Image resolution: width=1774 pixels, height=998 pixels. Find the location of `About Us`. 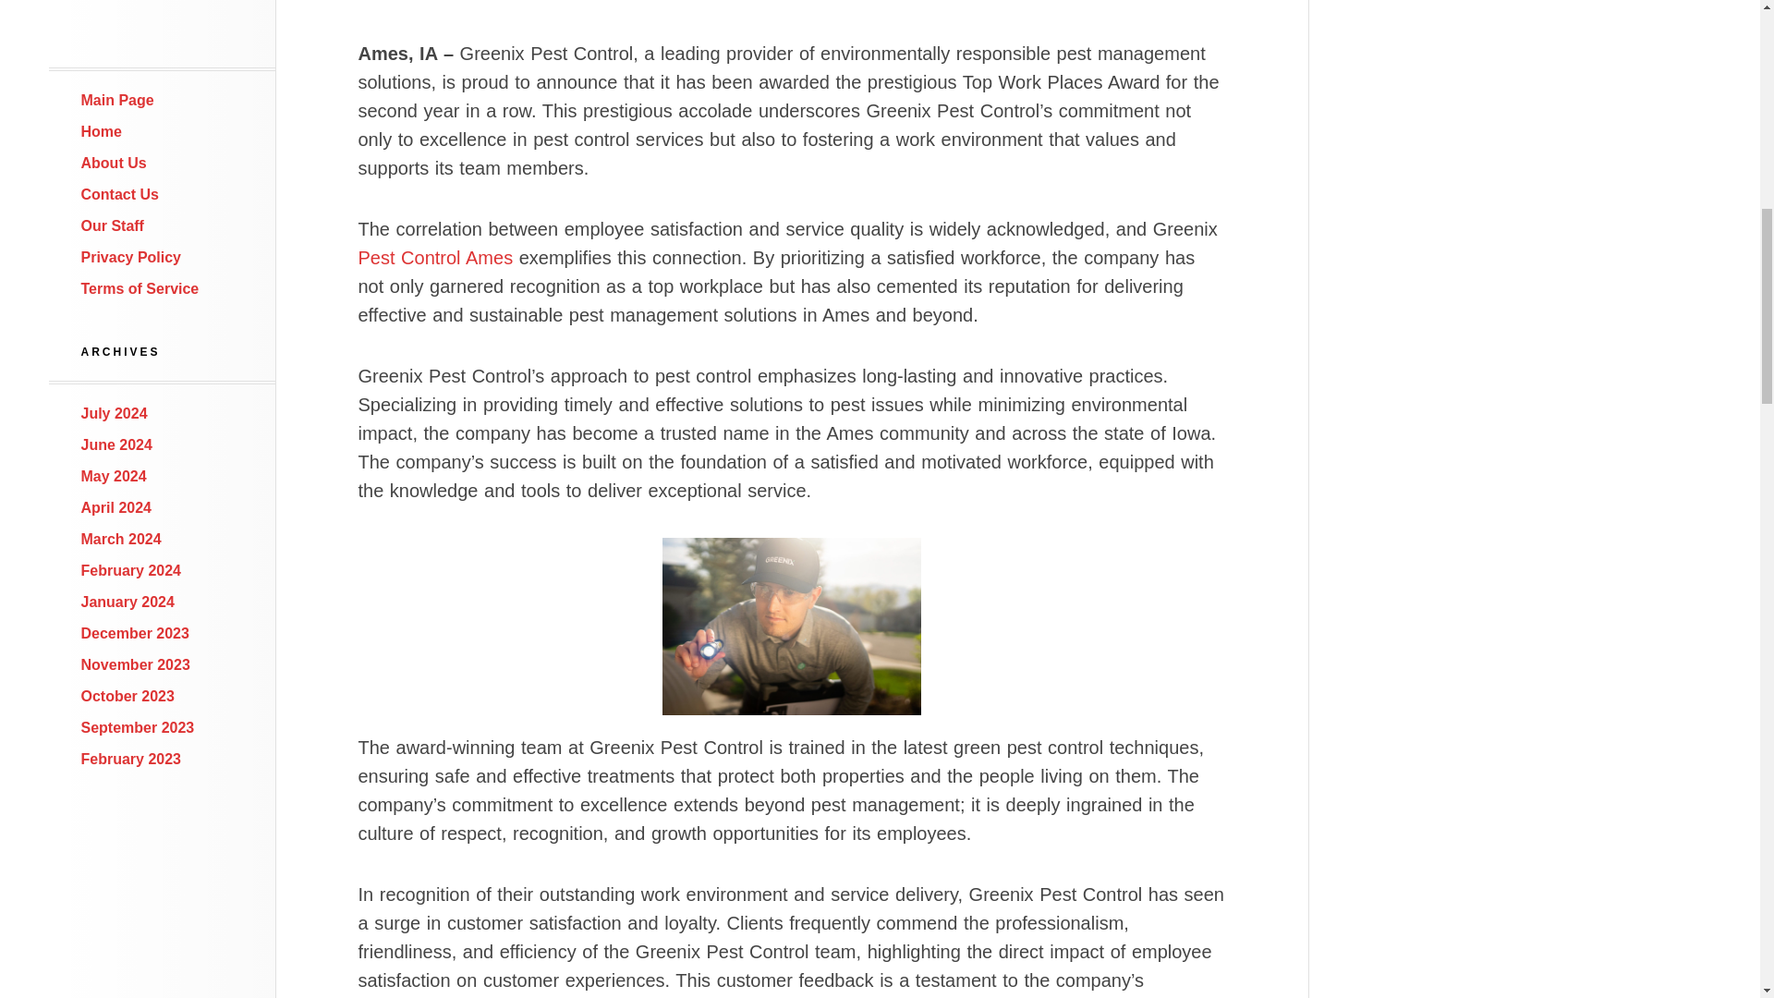

About Us is located at coordinates (115, 163).